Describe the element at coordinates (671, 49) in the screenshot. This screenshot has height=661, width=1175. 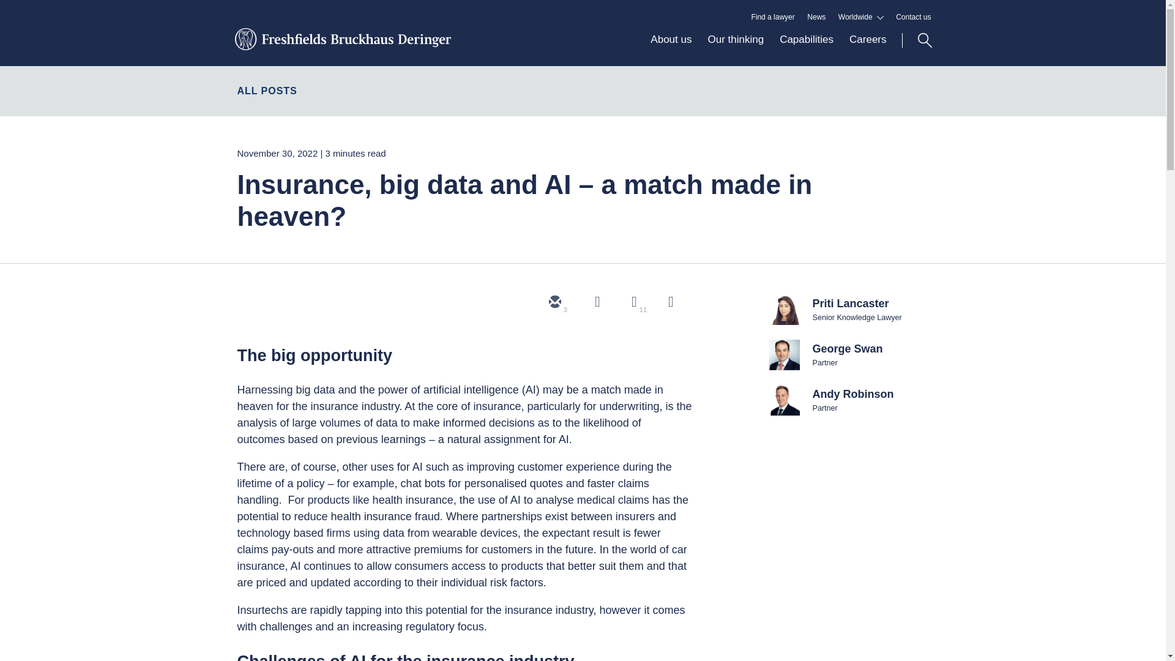
I see `About us` at that location.